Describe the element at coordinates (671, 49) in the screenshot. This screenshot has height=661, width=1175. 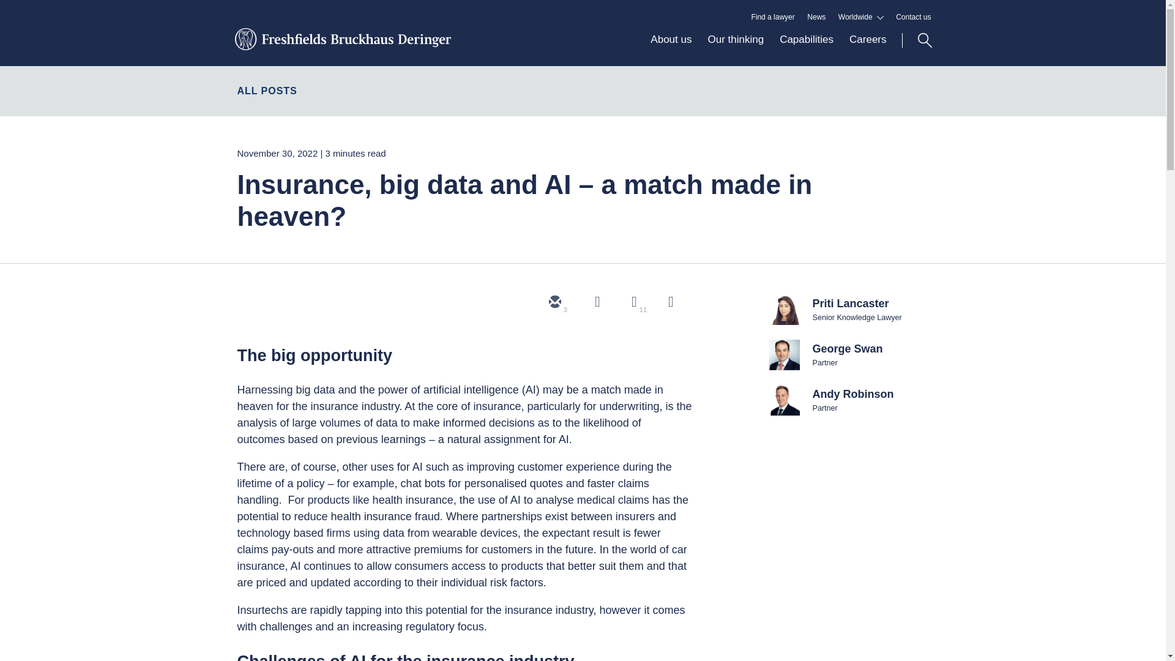
I see `About us` at that location.